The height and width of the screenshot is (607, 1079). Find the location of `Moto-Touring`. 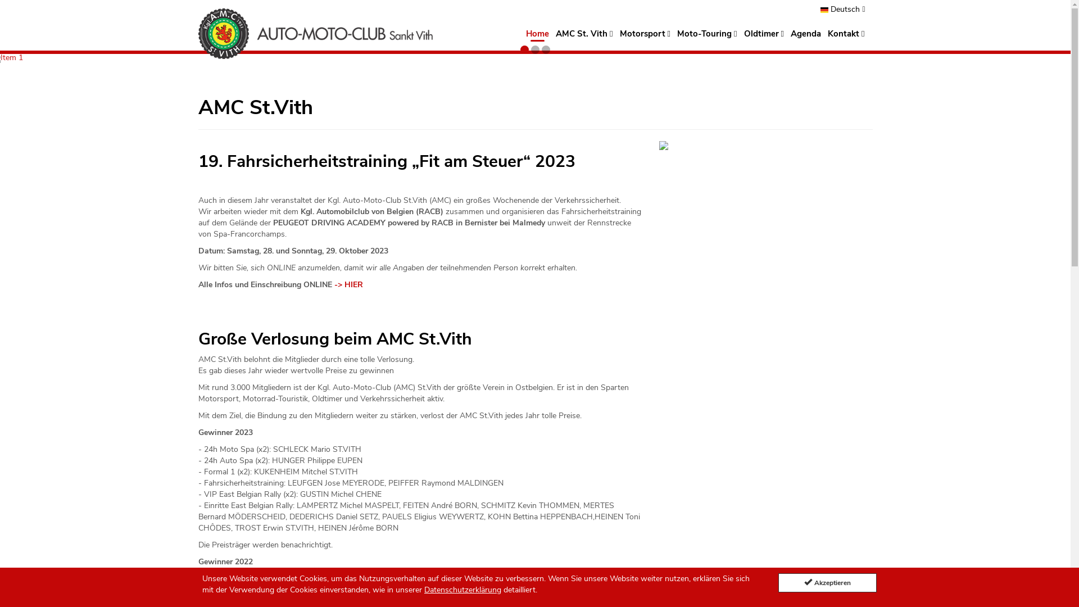

Moto-Touring is located at coordinates (707, 34).